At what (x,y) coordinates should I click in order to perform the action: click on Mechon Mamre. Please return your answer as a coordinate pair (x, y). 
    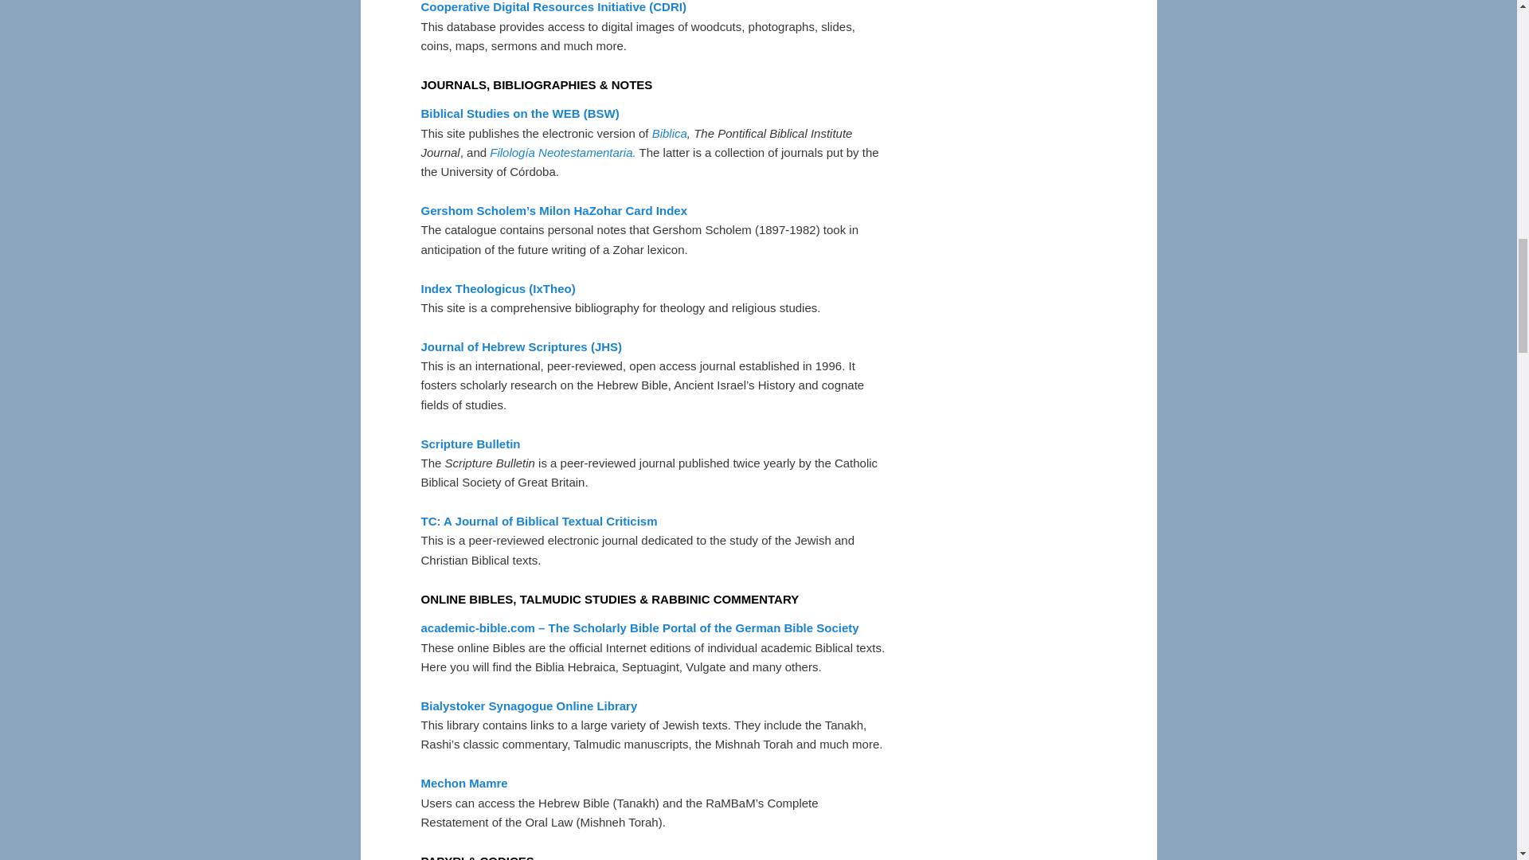
    Looking at the image, I should click on (463, 784).